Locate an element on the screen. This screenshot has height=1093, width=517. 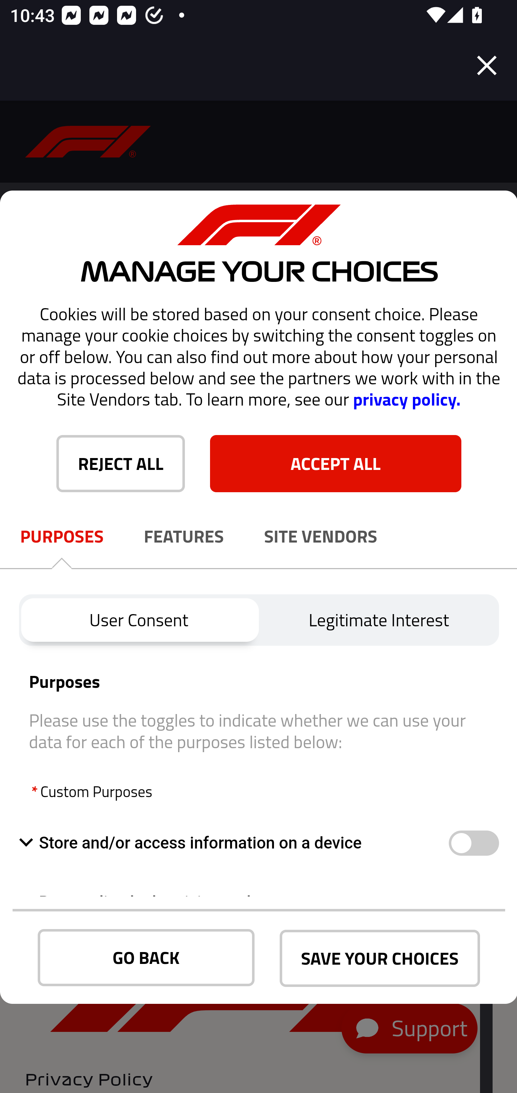
Close is located at coordinates (487, 65).